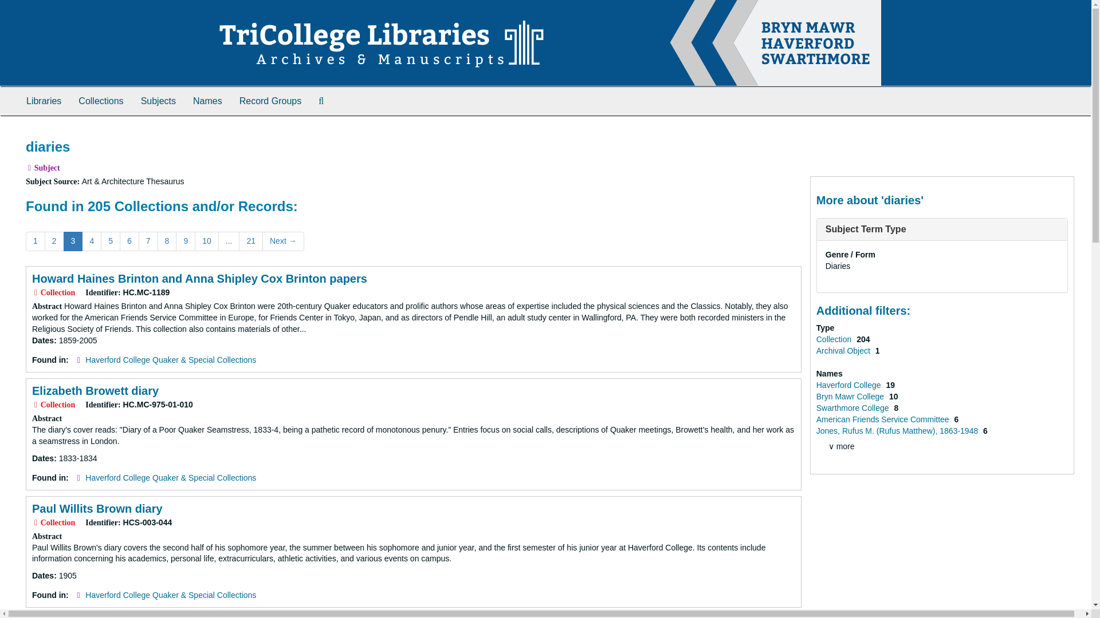  Describe the element at coordinates (97, 508) in the screenshot. I see `Paul Willits Brown diary` at that location.